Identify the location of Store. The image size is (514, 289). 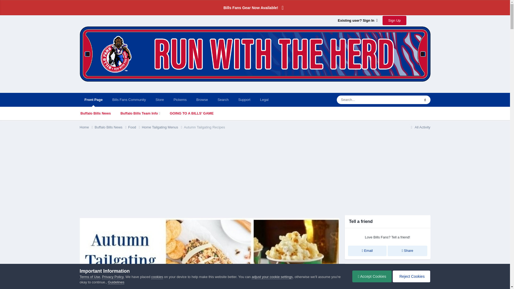
(160, 100).